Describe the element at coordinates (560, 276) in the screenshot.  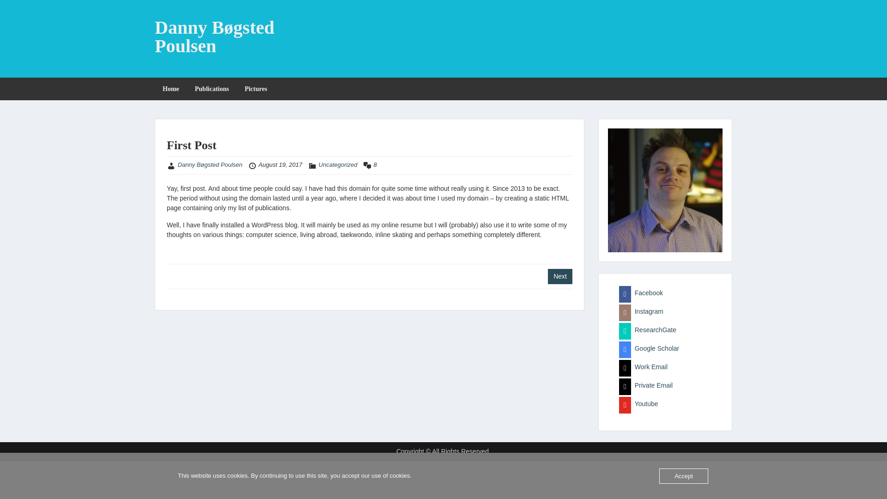
I see `Next` at that location.